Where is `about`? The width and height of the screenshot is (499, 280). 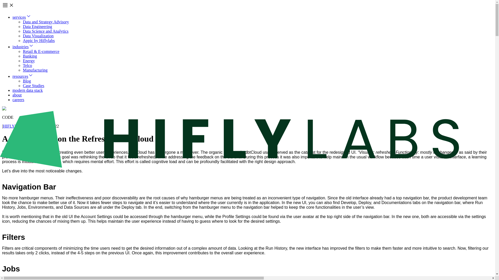
about is located at coordinates (17, 95).